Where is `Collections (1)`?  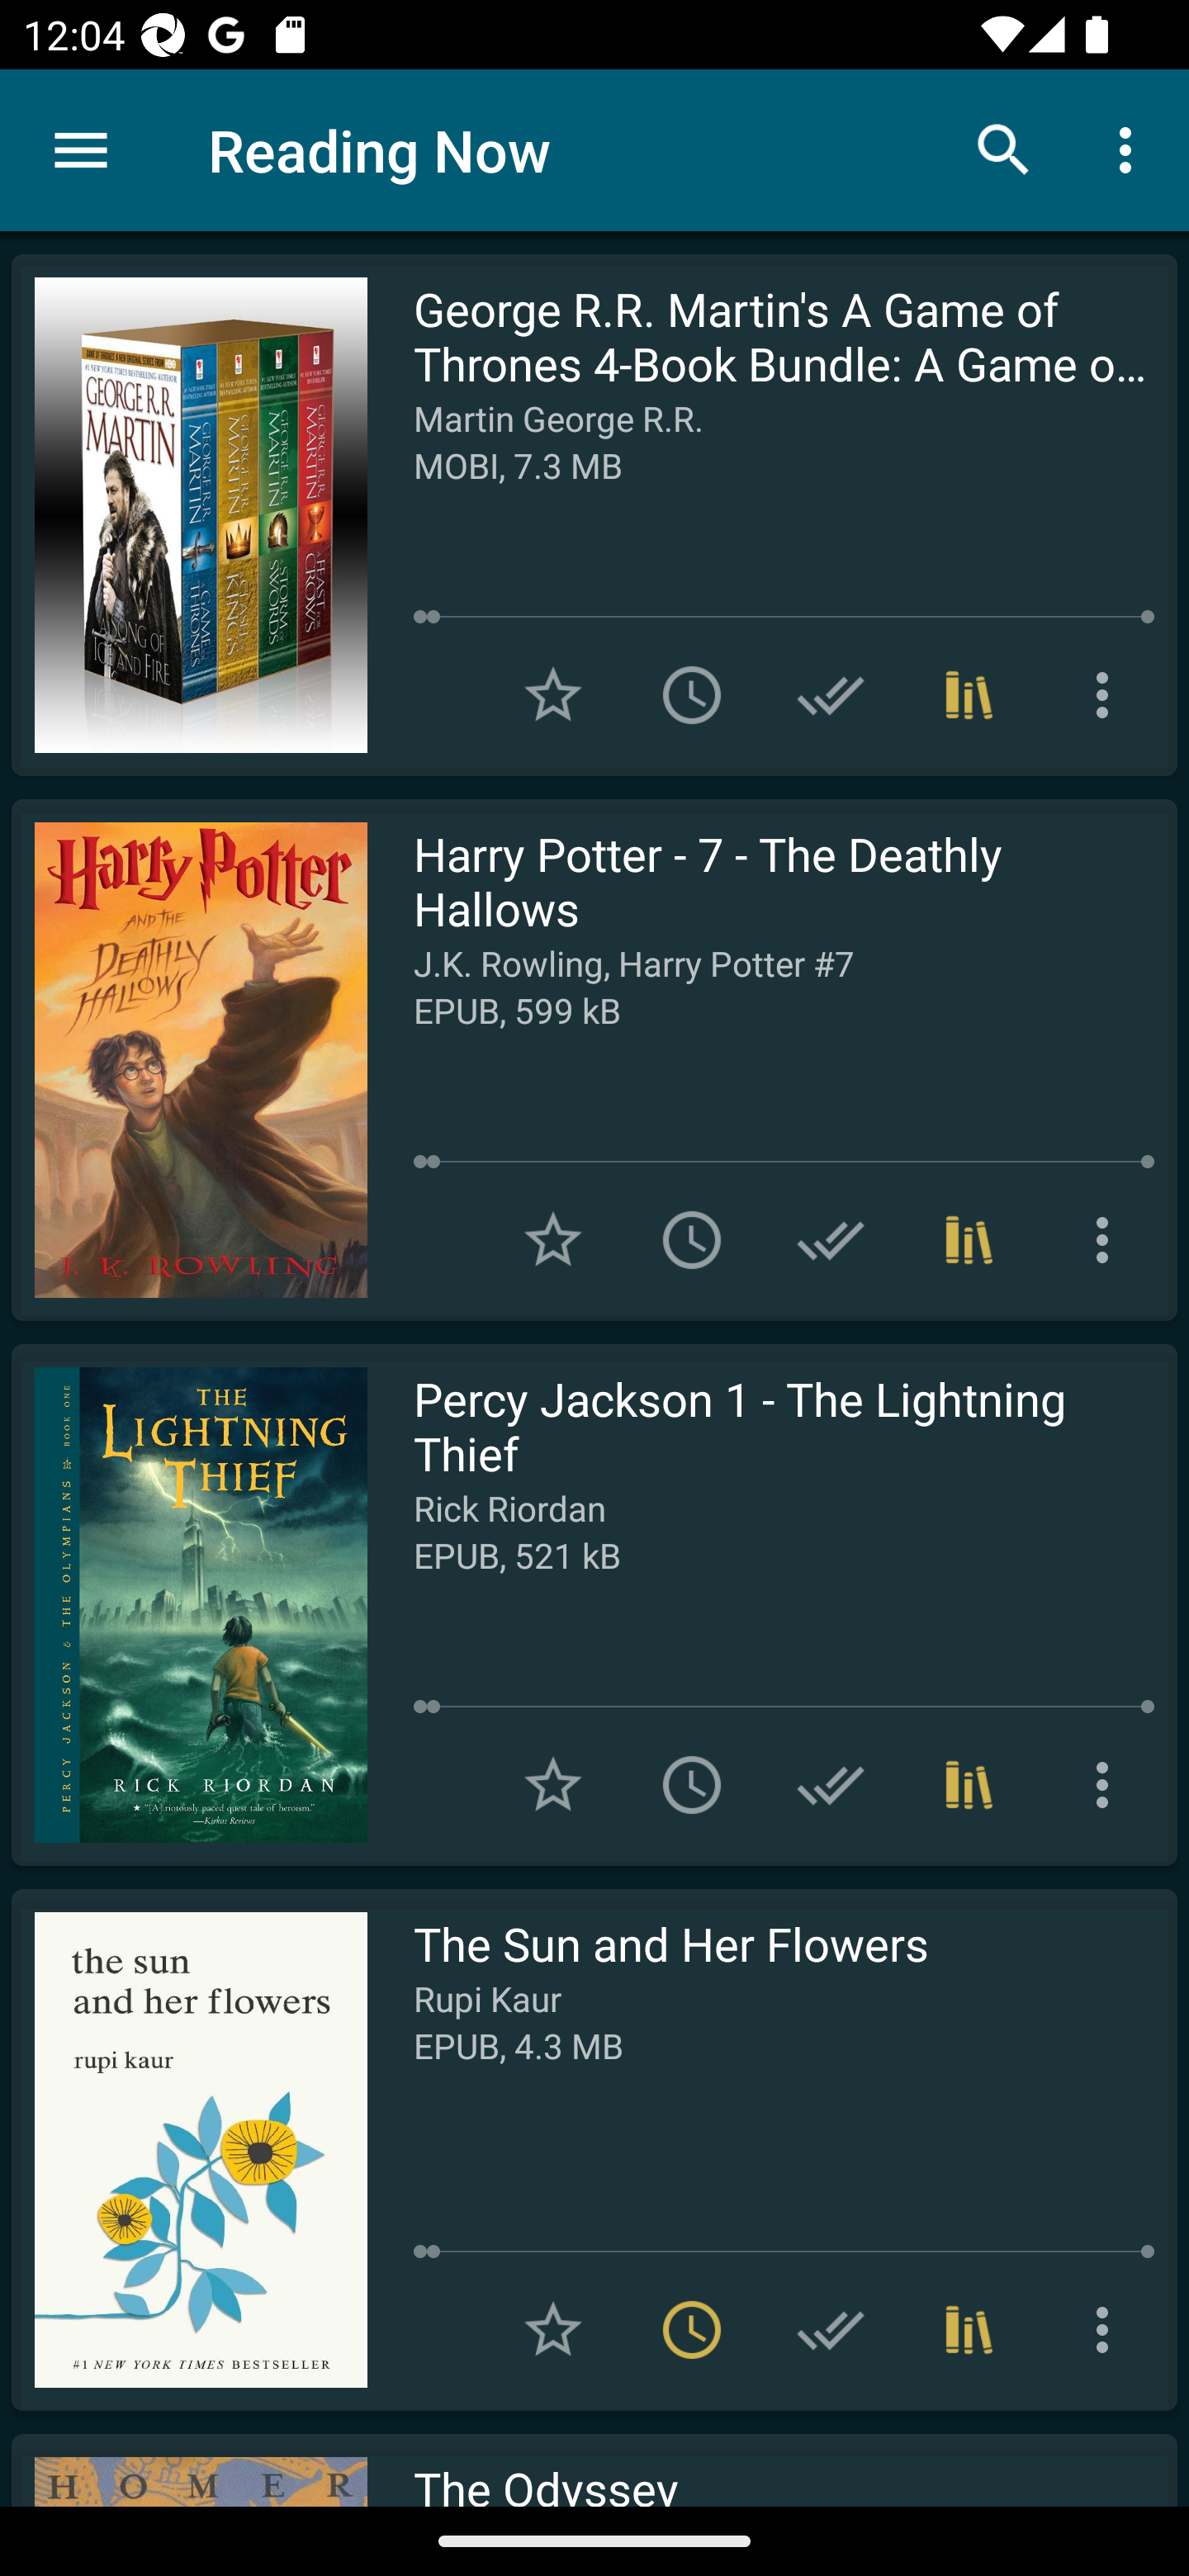
Collections (1) is located at coordinates (969, 1238).